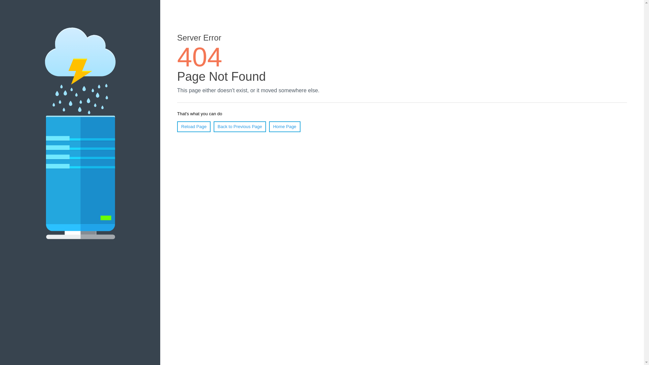 Image resolution: width=649 pixels, height=365 pixels. Describe the element at coordinates (240, 126) in the screenshot. I see `Back to Previous Page` at that location.